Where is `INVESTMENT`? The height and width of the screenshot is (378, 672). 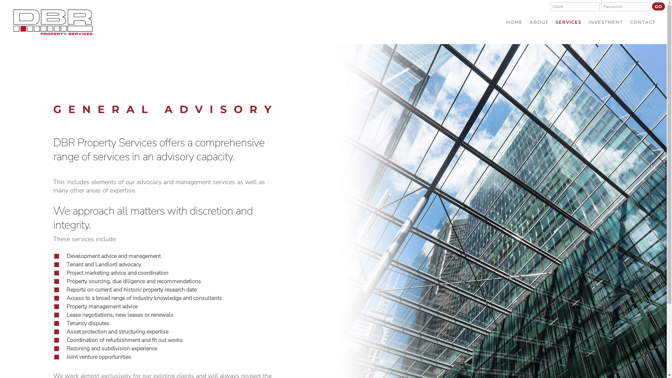 INVESTMENT is located at coordinates (605, 22).